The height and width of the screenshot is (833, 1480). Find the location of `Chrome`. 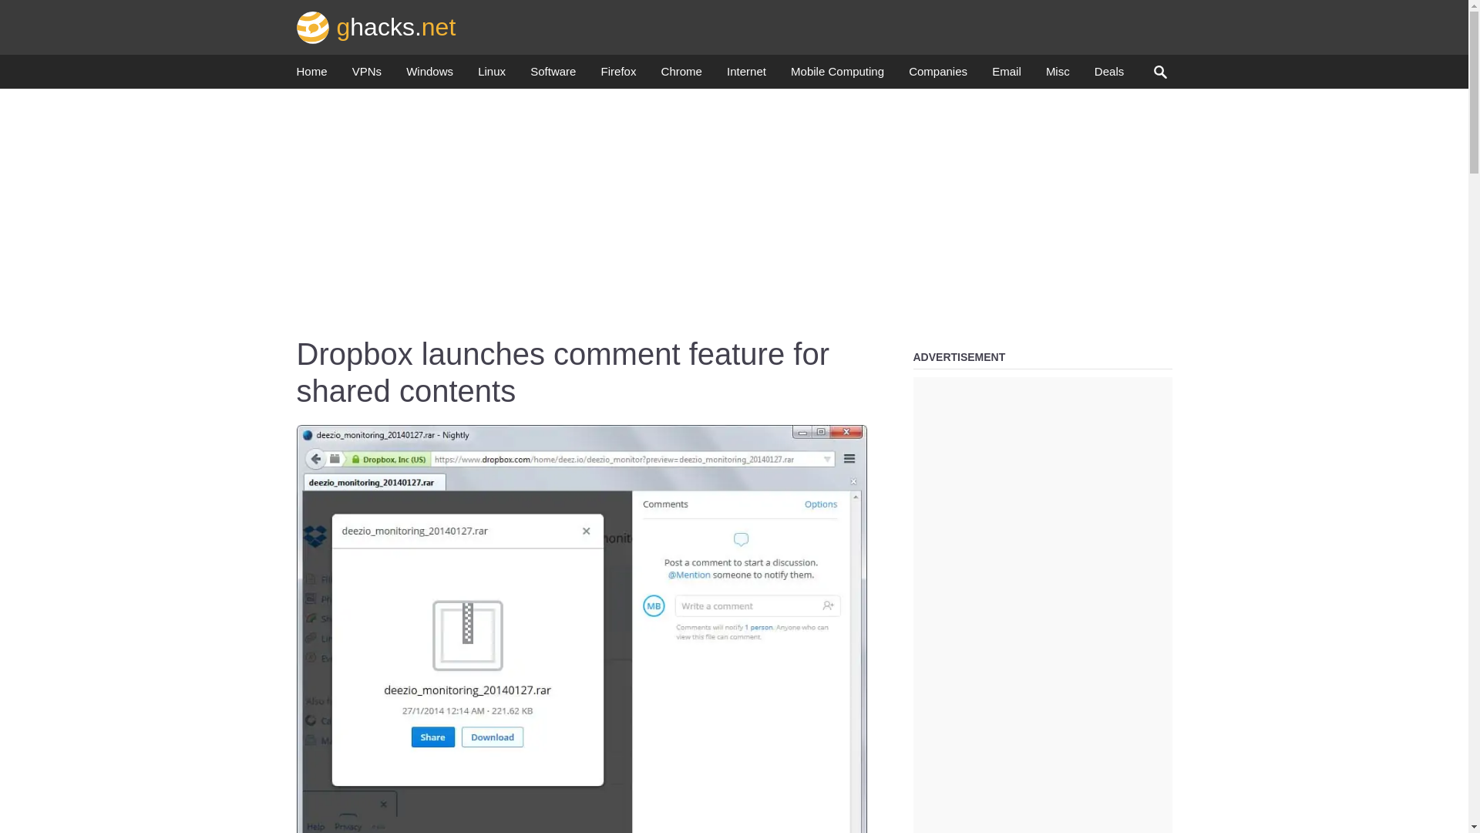

Chrome is located at coordinates (681, 76).